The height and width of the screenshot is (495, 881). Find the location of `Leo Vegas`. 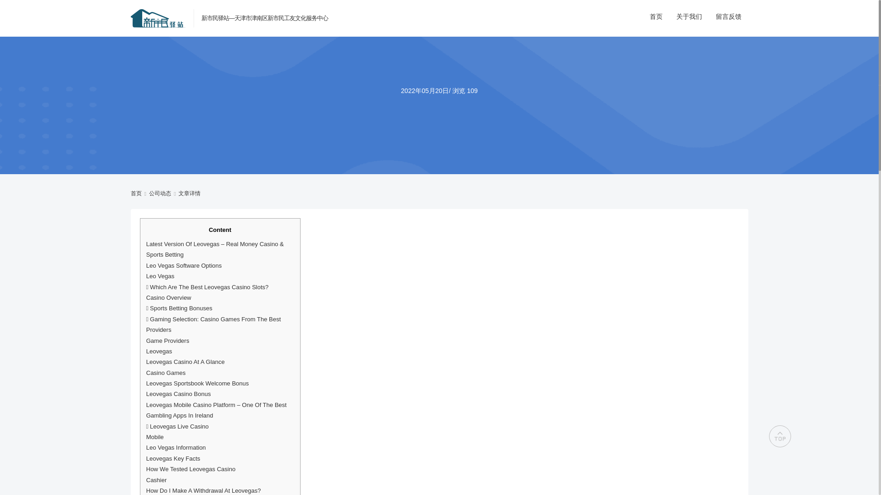

Leo Vegas is located at coordinates (160, 276).